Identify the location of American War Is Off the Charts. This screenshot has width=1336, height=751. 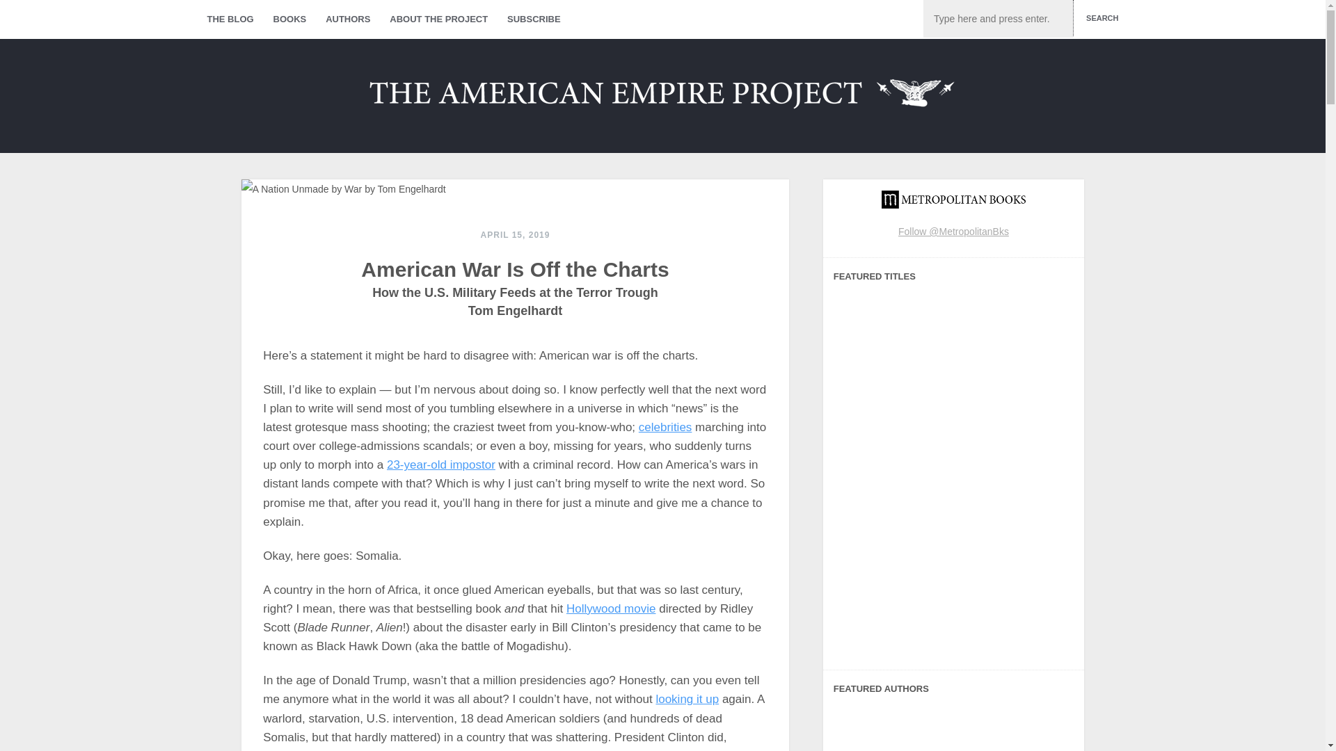
(515, 269).